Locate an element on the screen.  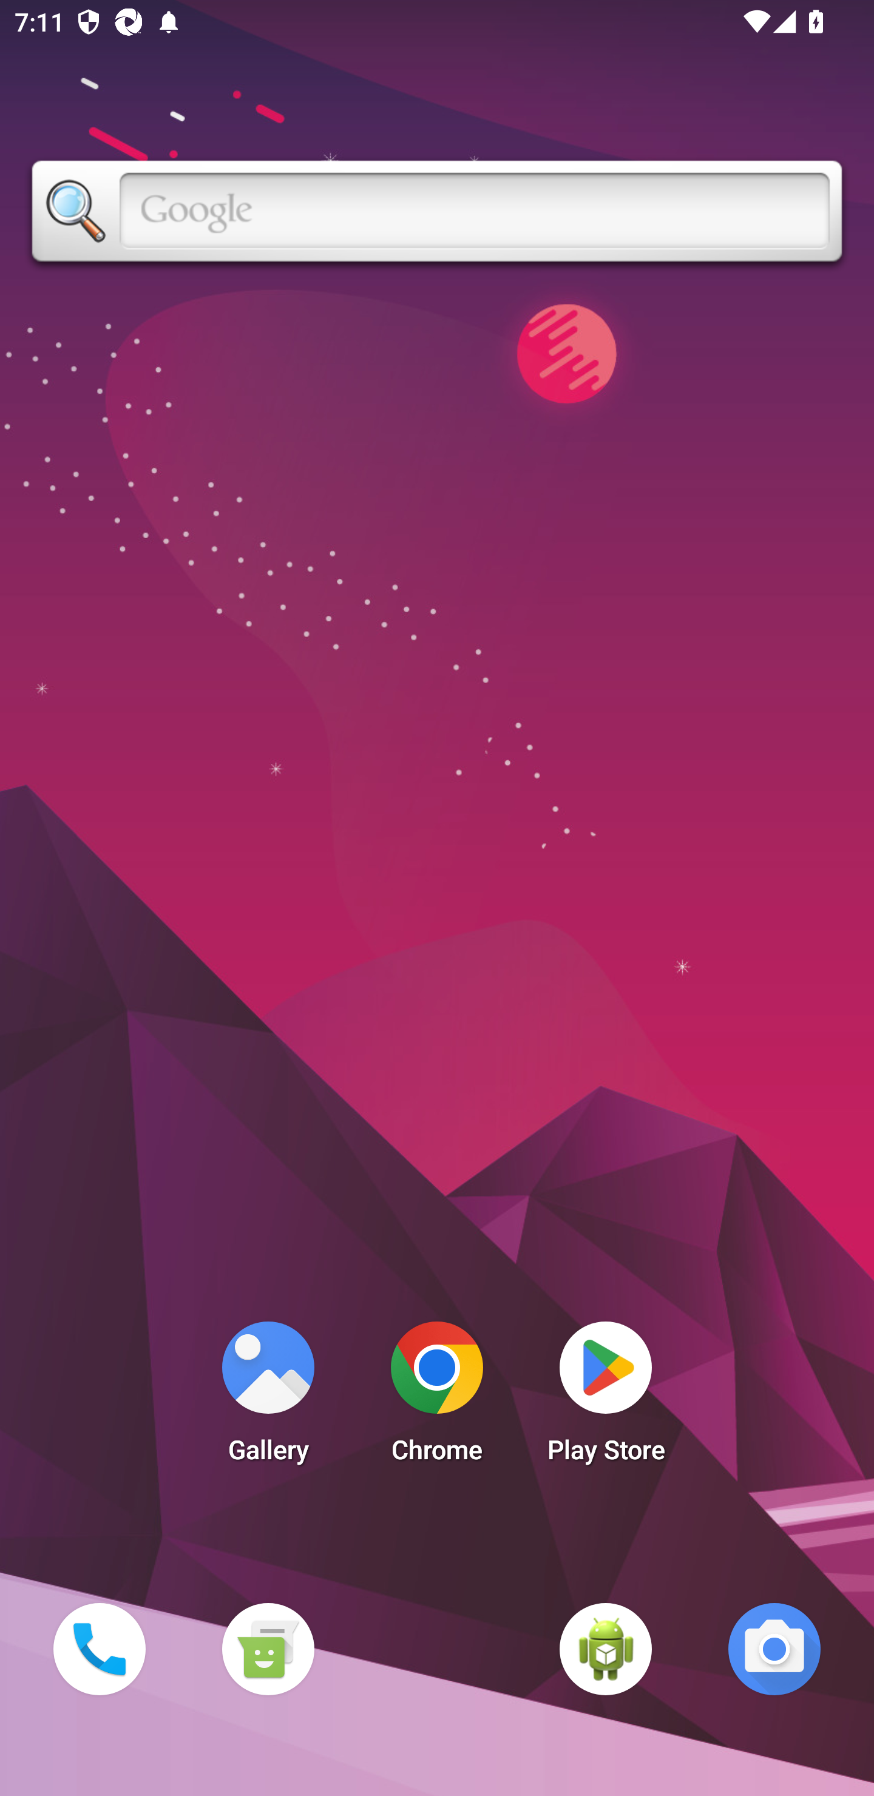
Phone is located at coordinates (99, 1649).